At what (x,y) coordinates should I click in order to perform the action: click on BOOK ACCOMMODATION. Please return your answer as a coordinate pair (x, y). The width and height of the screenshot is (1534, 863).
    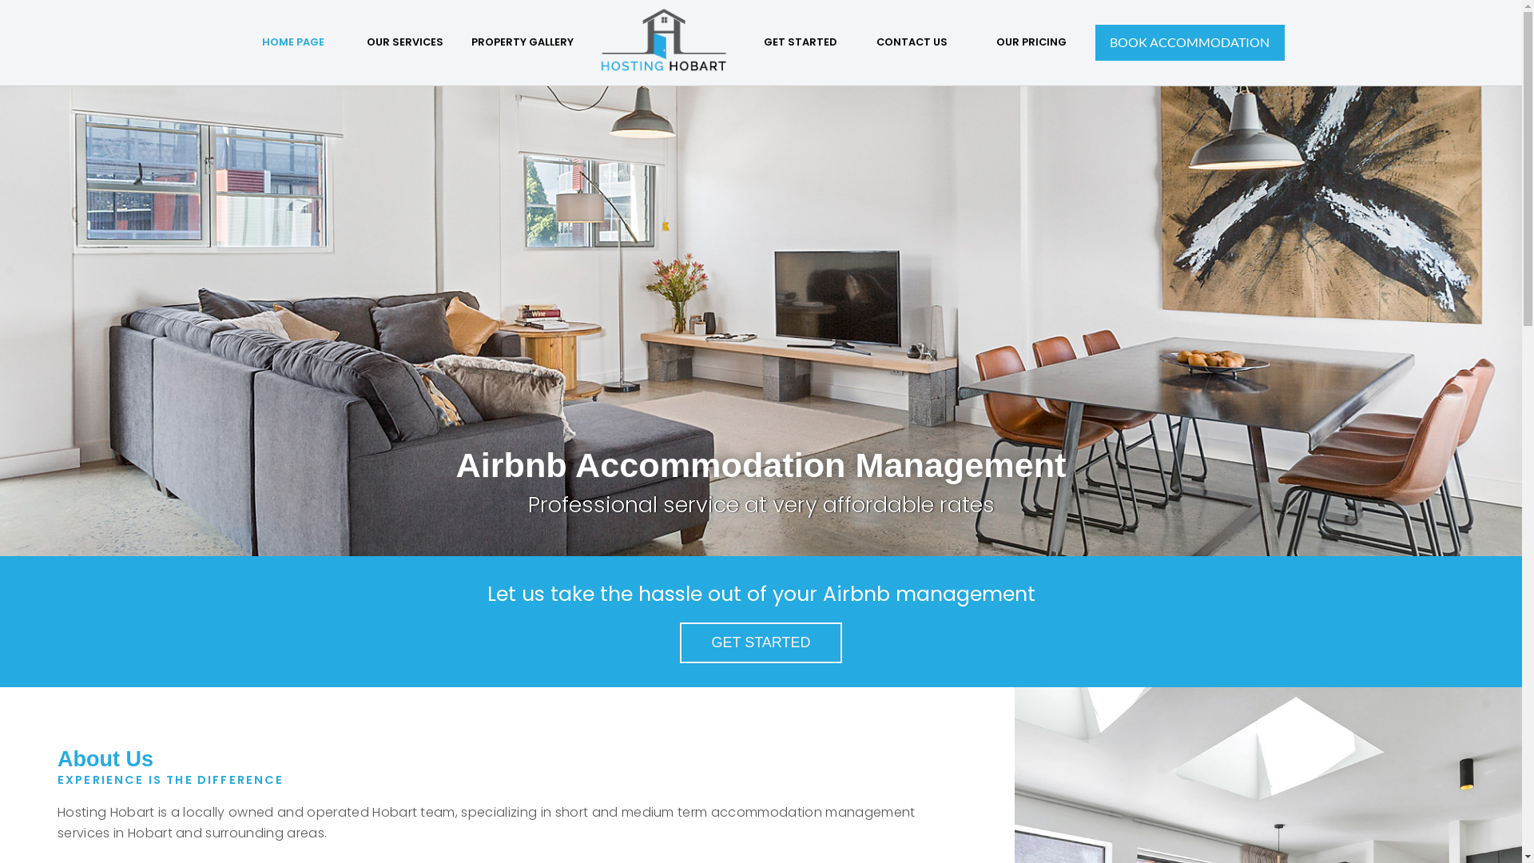
    Looking at the image, I should click on (1189, 42).